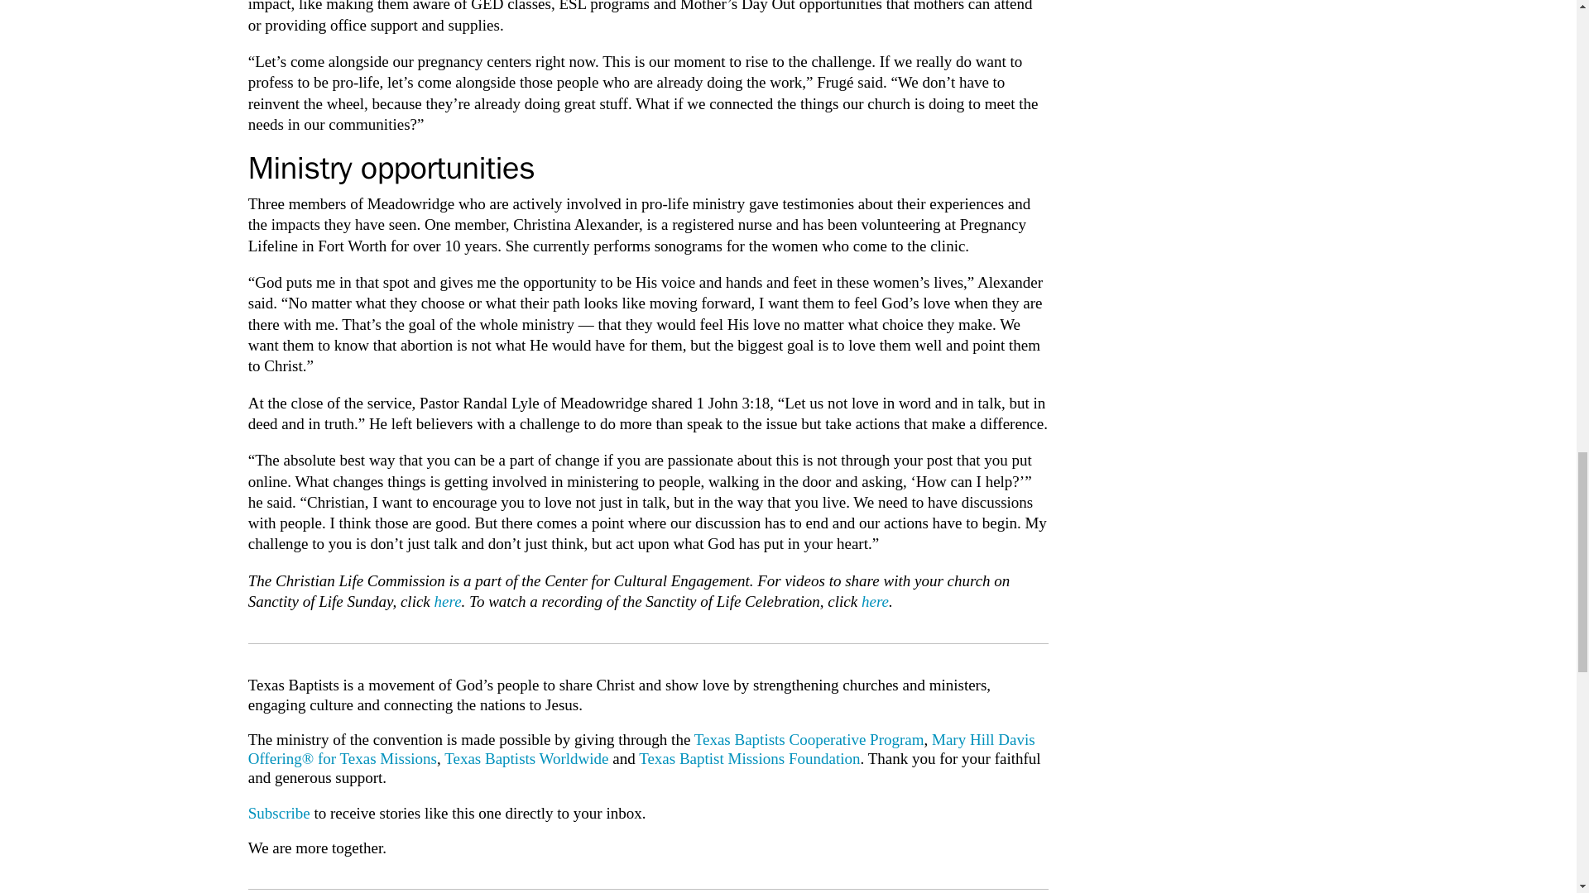  What do you see at coordinates (748, 758) in the screenshot?
I see `Texas Baptist Missions Foundation` at bounding box center [748, 758].